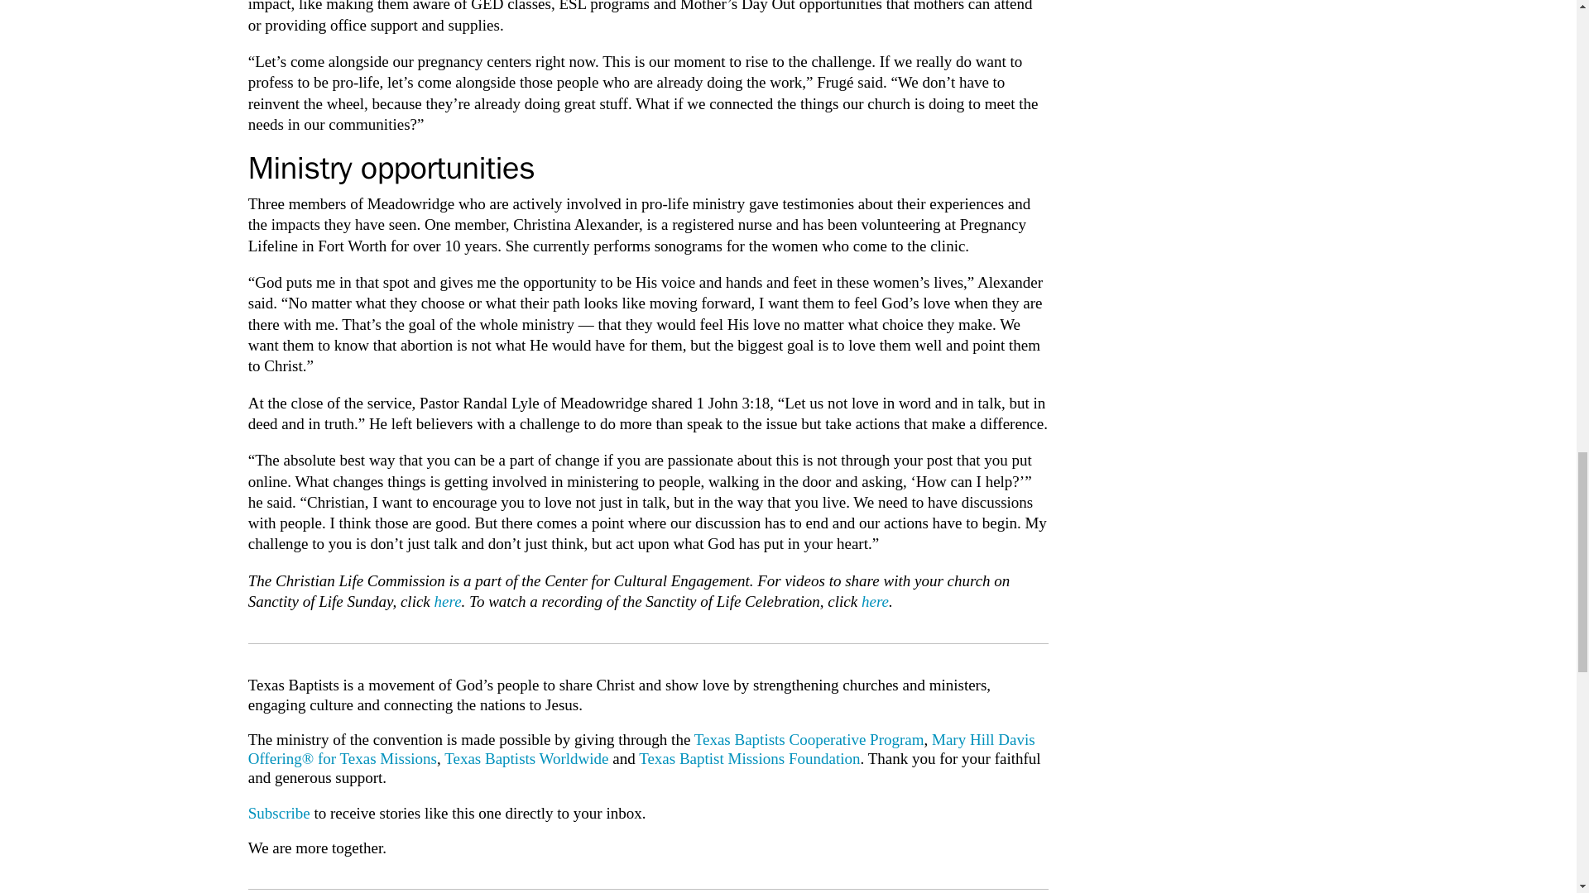  What do you see at coordinates (748, 758) in the screenshot?
I see `Texas Baptist Missions Foundation` at bounding box center [748, 758].